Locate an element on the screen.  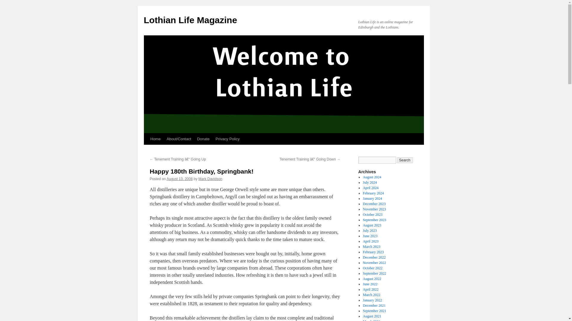
April 2022 is located at coordinates (370, 289).